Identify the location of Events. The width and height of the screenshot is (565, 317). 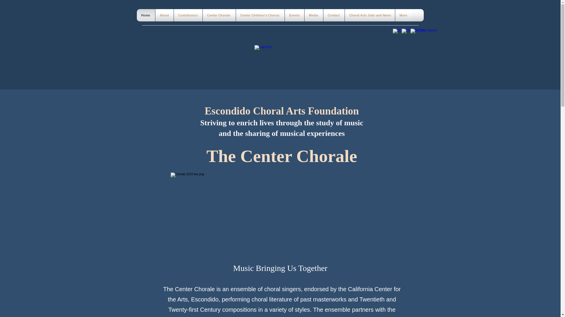
(294, 15).